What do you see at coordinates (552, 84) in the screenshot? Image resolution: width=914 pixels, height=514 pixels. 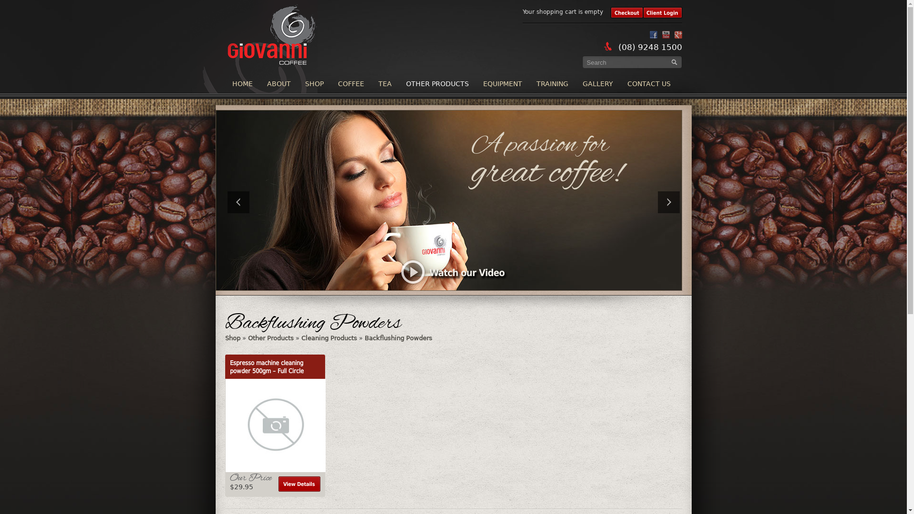 I see `TRAINING` at bounding box center [552, 84].